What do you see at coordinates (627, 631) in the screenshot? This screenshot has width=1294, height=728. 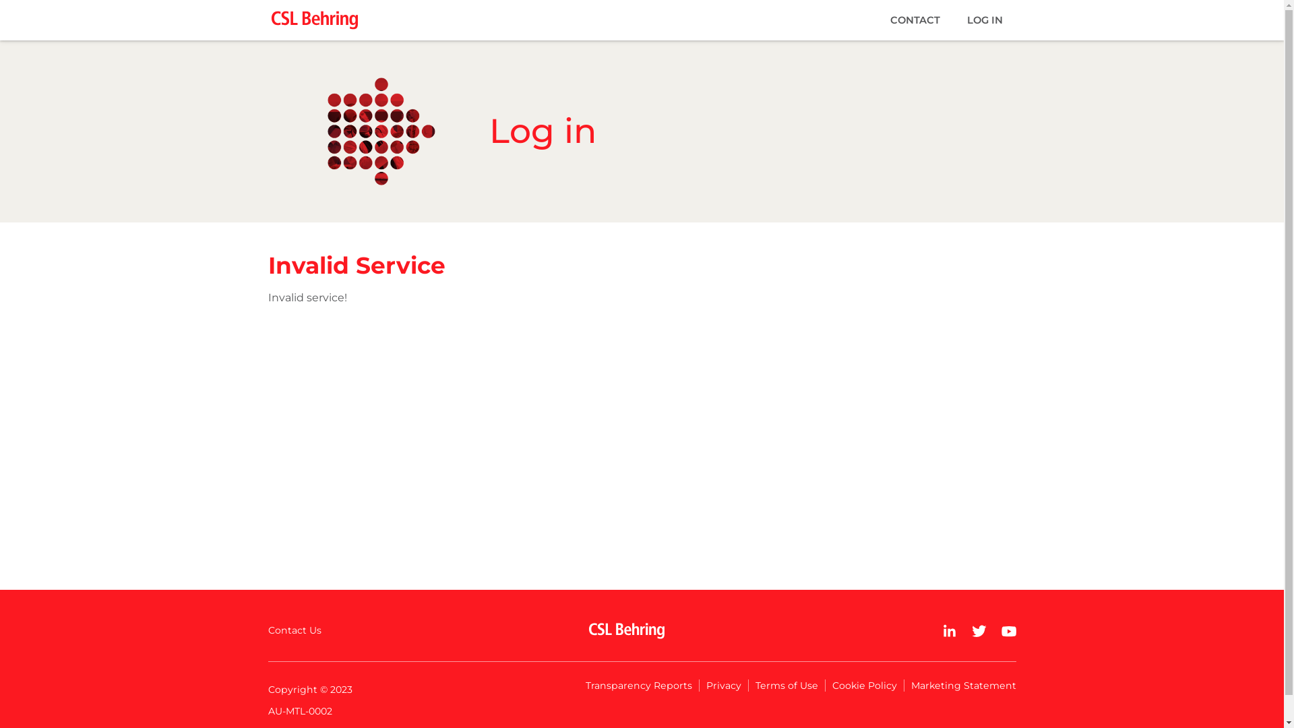 I see `CSL Behring` at bounding box center [627, 631].